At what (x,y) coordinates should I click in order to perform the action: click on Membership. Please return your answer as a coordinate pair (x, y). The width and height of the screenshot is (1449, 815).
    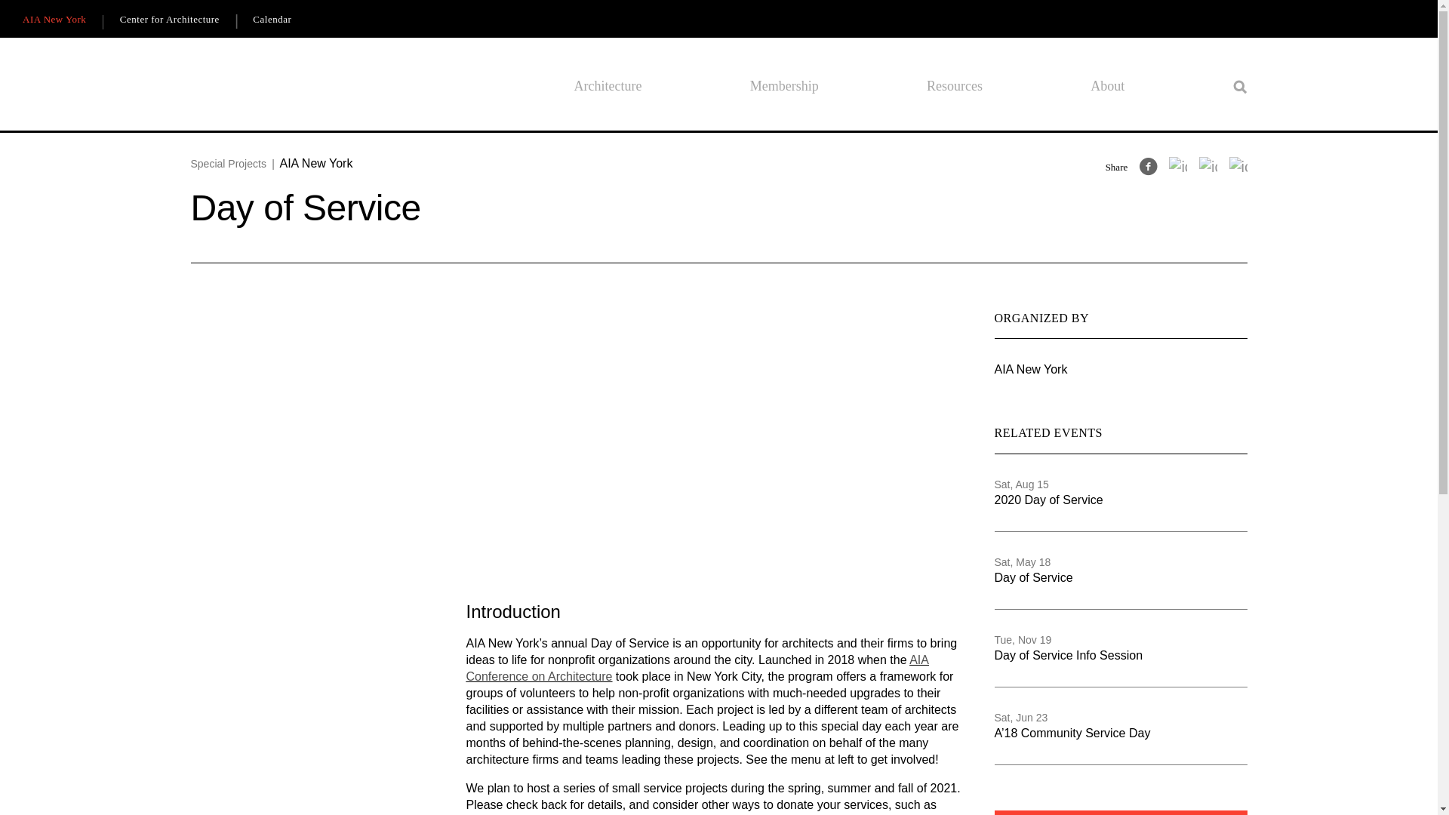
    Looking at the image, I should click on (784, 86).